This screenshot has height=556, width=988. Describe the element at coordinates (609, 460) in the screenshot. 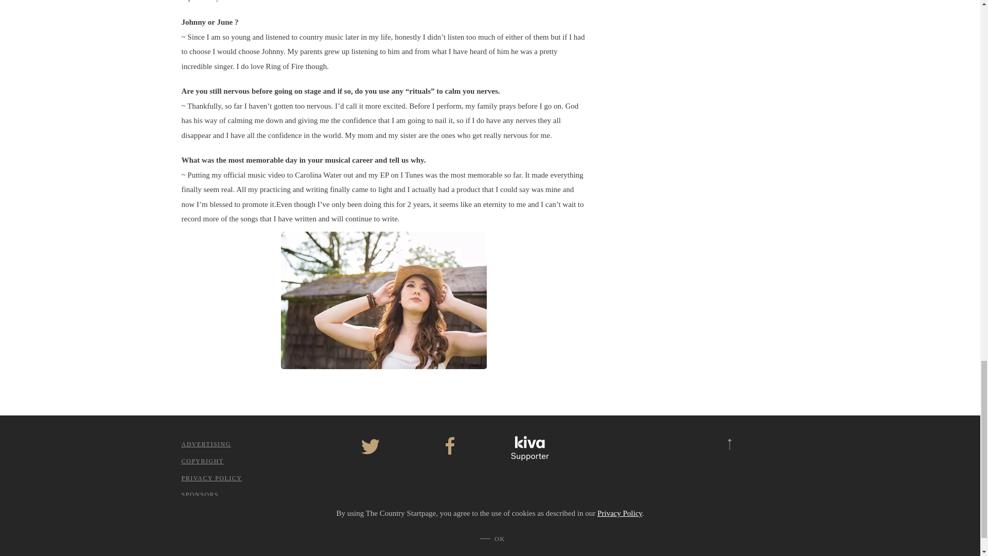

I see `View TrustedSite Certification` at that location.